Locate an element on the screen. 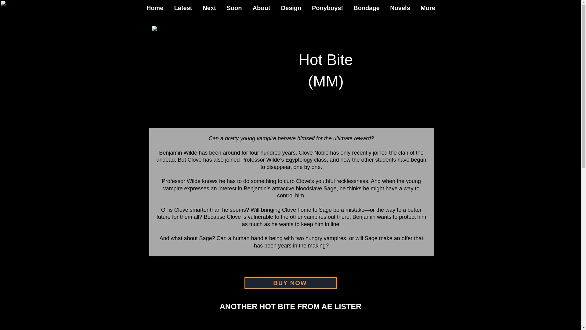  Latest is located at coordinates (183, 8).